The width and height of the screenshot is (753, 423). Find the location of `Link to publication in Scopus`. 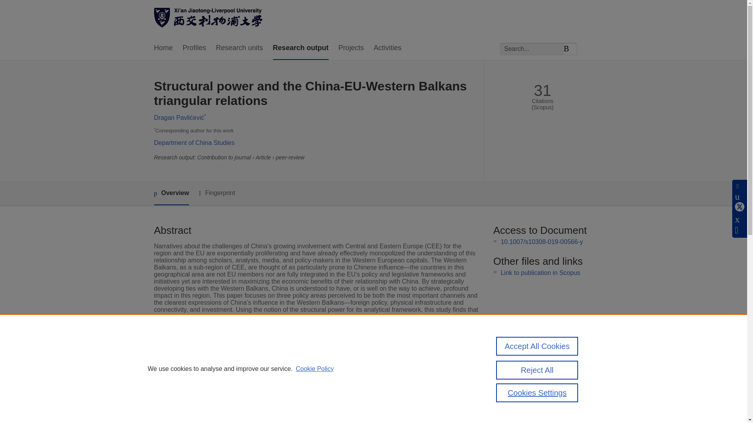

Link to publication in Scopus is located at coordinates (540, 273).